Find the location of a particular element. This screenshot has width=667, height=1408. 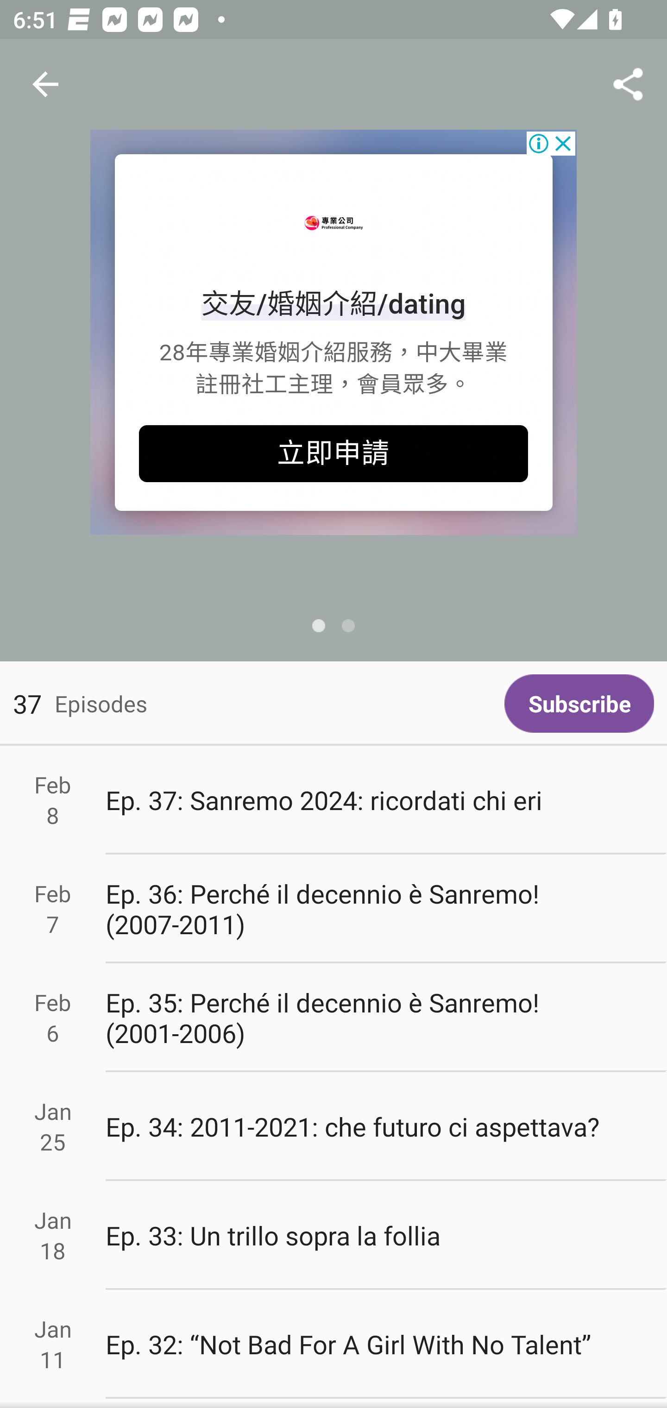

Feb 8 Ep. 37: Sanremo 2024: ricordati chi eri is located at coordinates (333, 800).